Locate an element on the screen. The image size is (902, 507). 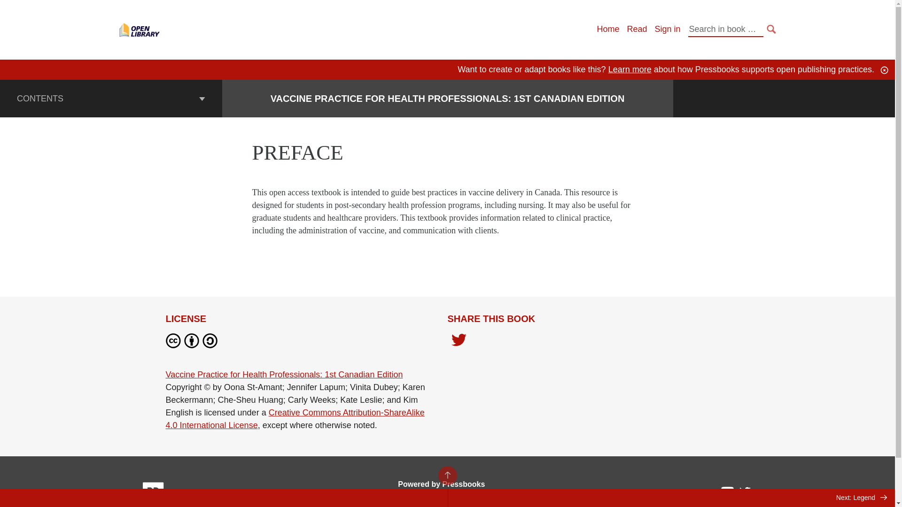
Pressbooks on YouTube is located at coordinates (728, 494).